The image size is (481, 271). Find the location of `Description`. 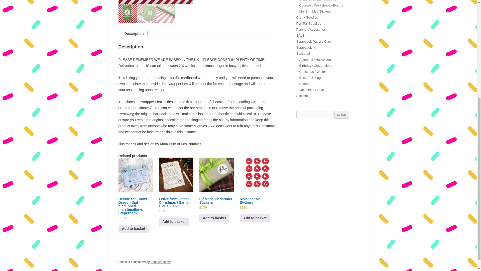

Description is located at coordinates (134, 33).